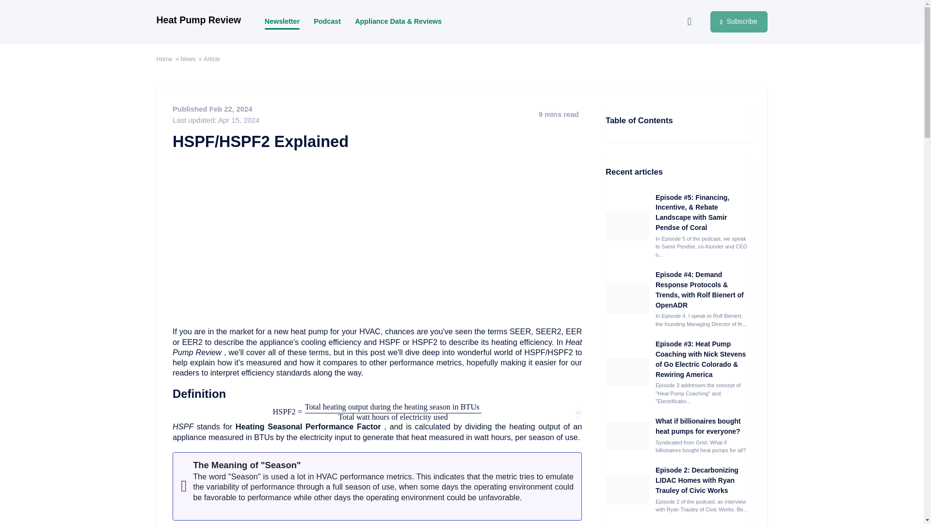  I want to click on Heat Pump Review, so click(198, 22).